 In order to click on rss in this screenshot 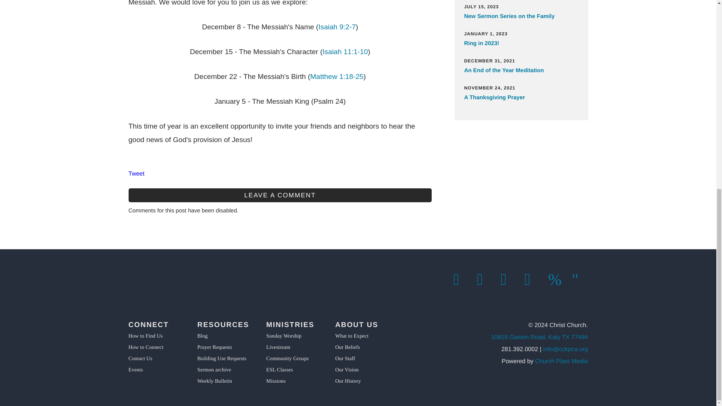, I will do `click(579, 280)`.